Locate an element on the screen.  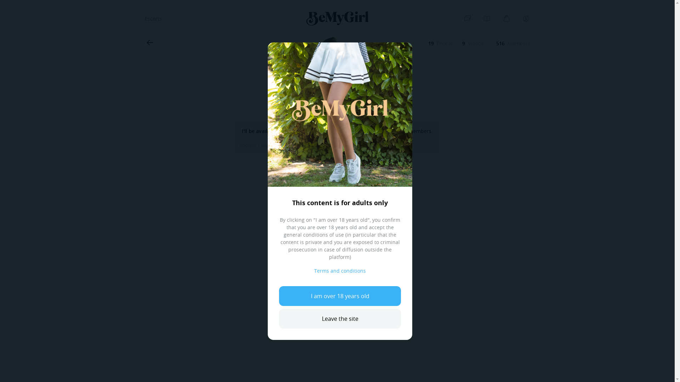
Follow is located at coordinates (336, 168).